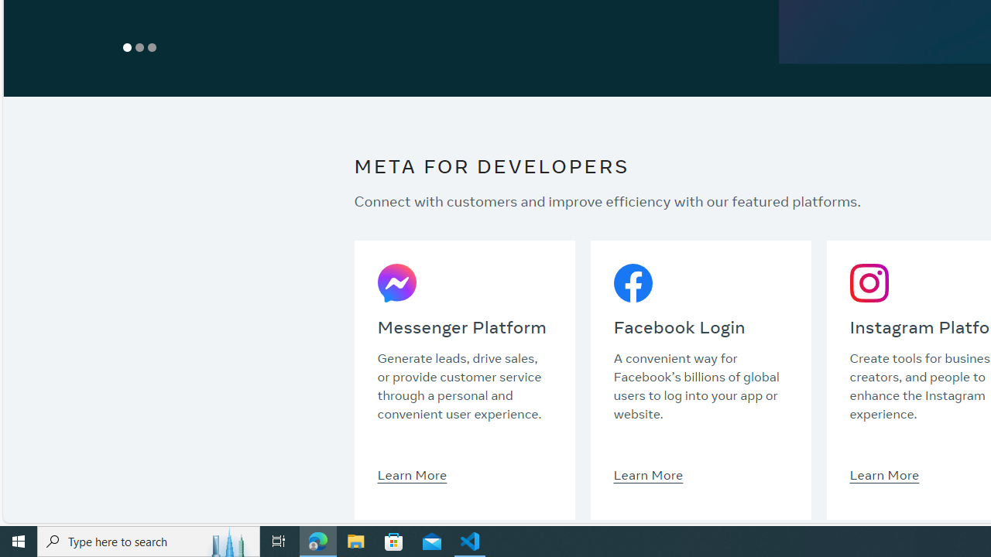 This screenshot has width=991, height=557. I want to click on Learn More, so click(884, 474).